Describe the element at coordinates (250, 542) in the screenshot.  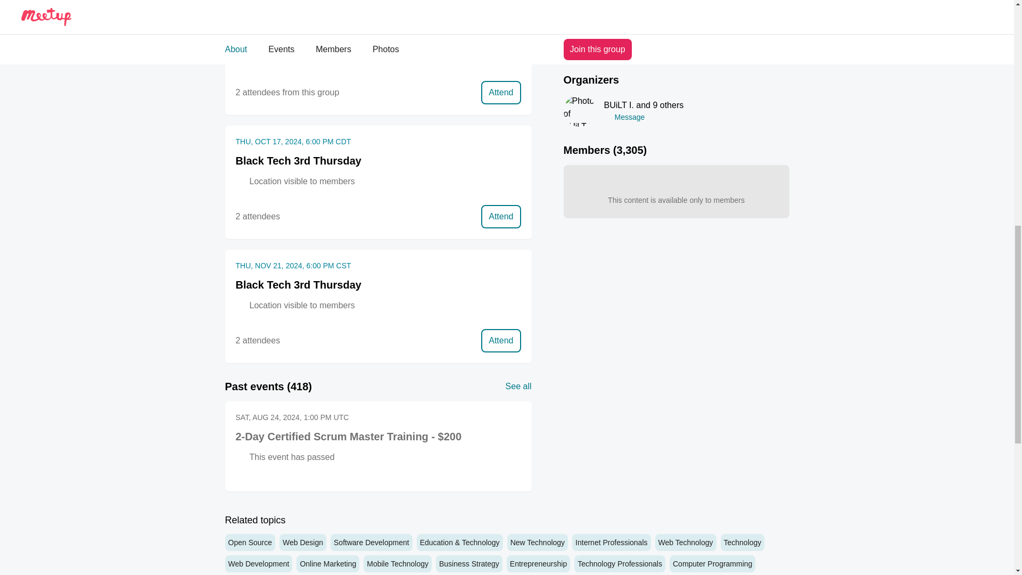
I see `Open Source` at that location.